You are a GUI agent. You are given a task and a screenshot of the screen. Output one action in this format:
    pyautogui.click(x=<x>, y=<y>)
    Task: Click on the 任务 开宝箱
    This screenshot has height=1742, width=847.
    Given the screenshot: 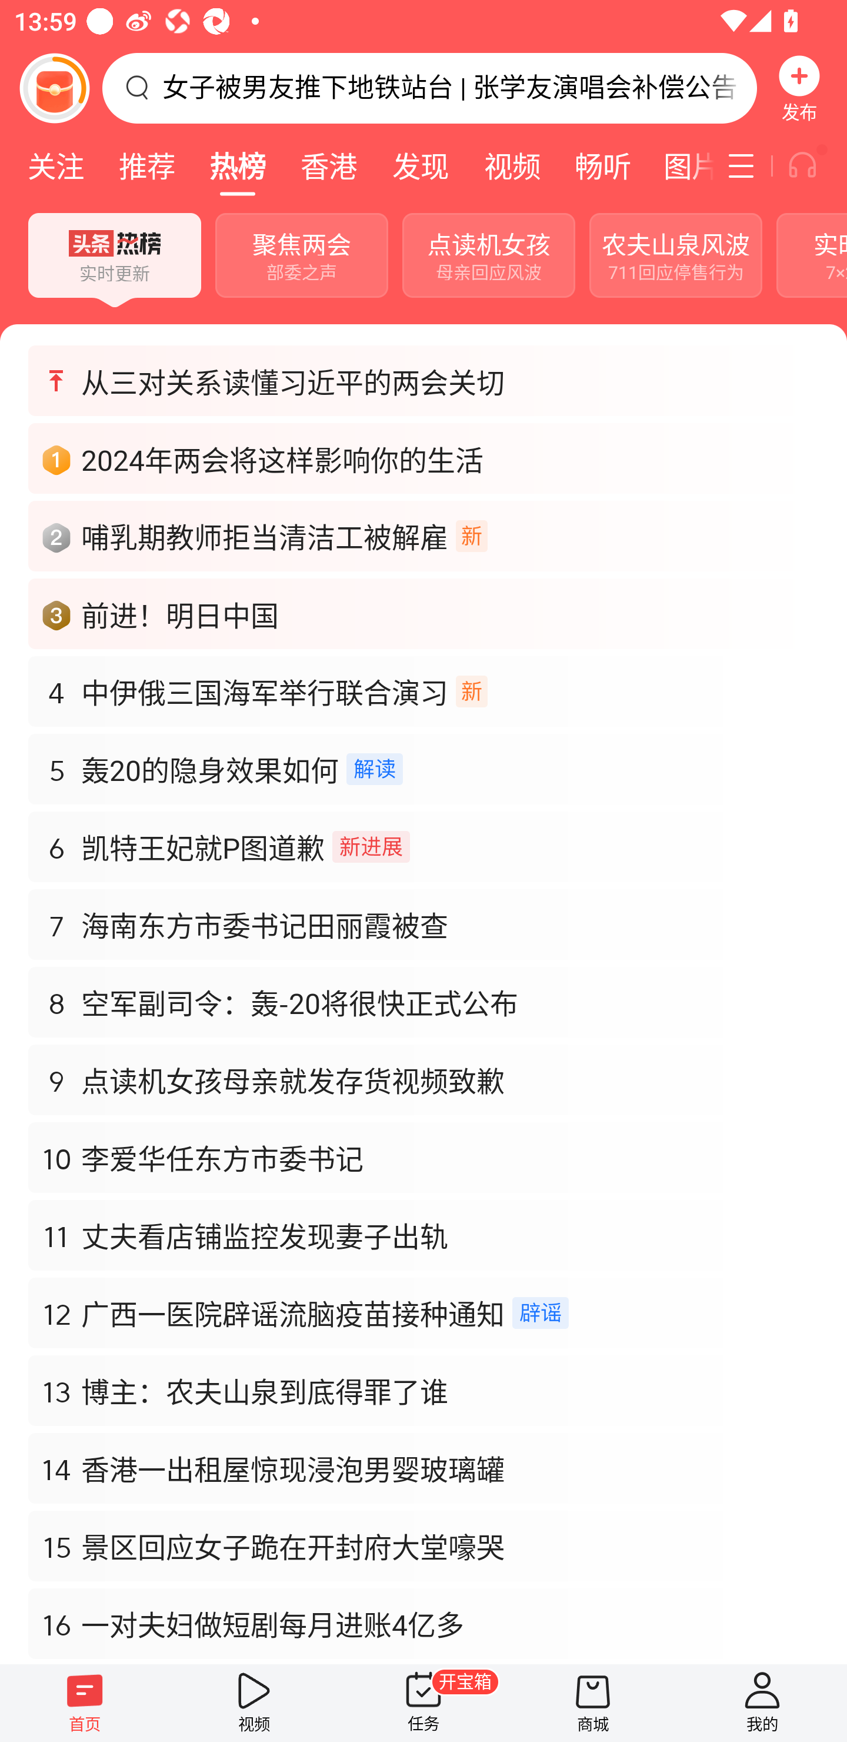 What is the action you would take?
    pyautogui.click(x=423, y=1703)
    